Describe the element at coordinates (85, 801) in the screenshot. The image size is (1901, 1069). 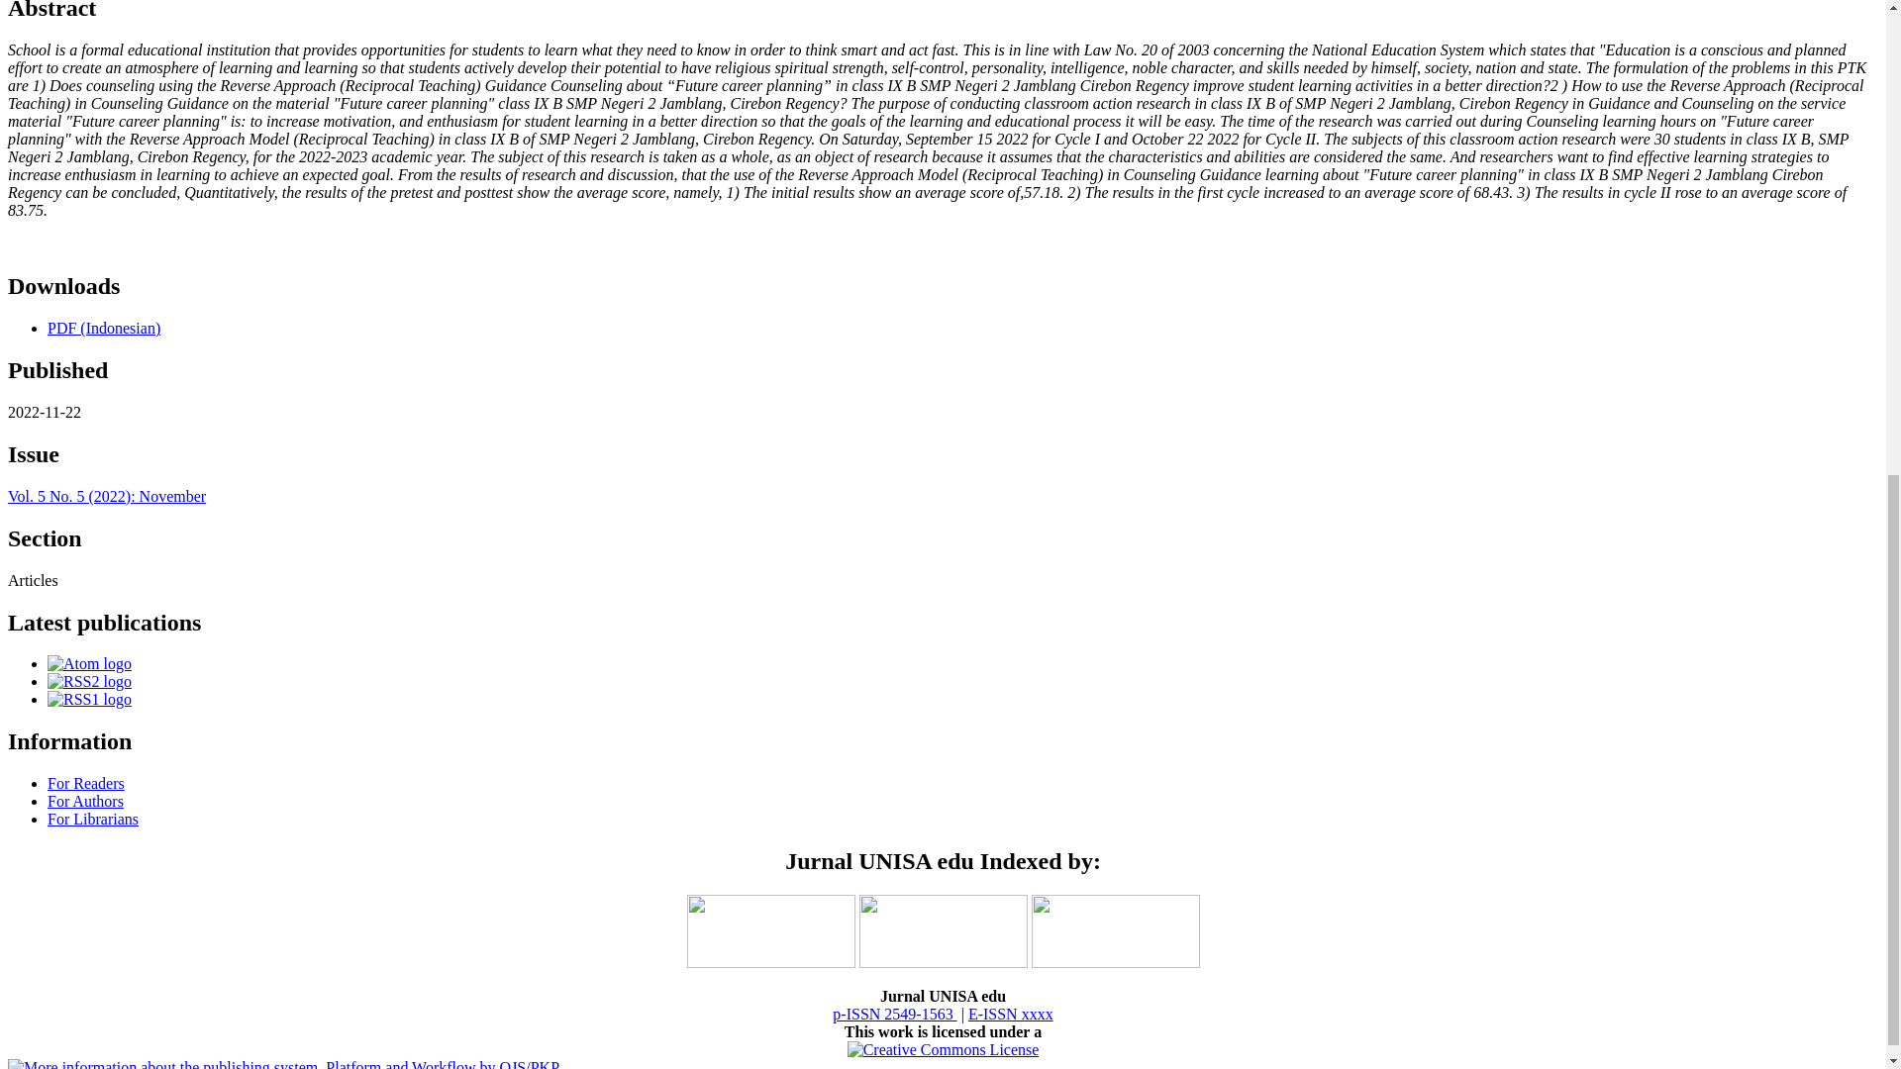
I see `For Authors` at that location.